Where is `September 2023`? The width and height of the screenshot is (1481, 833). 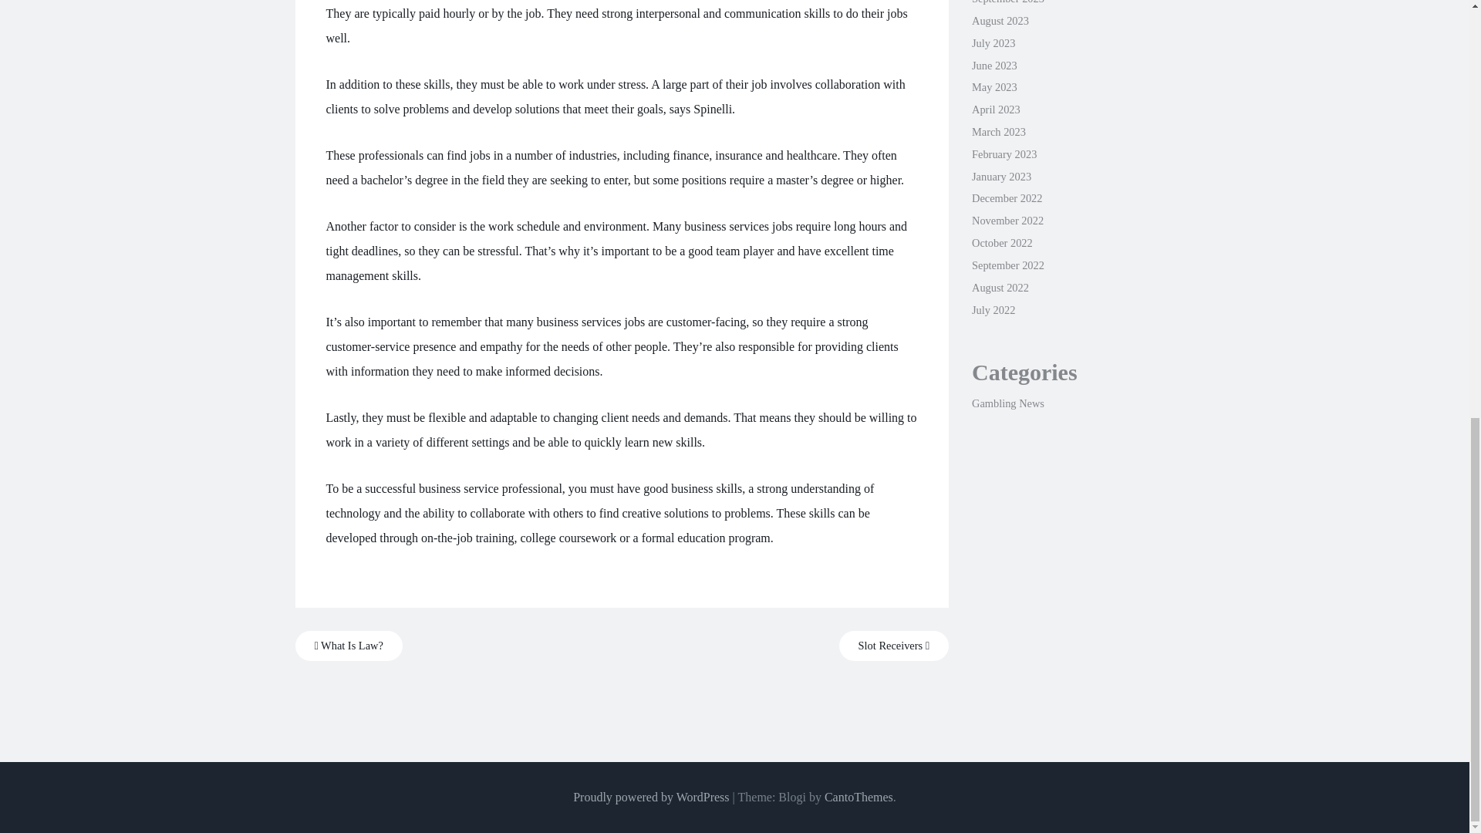
September 2023 is located at coordinates (1007, 2).